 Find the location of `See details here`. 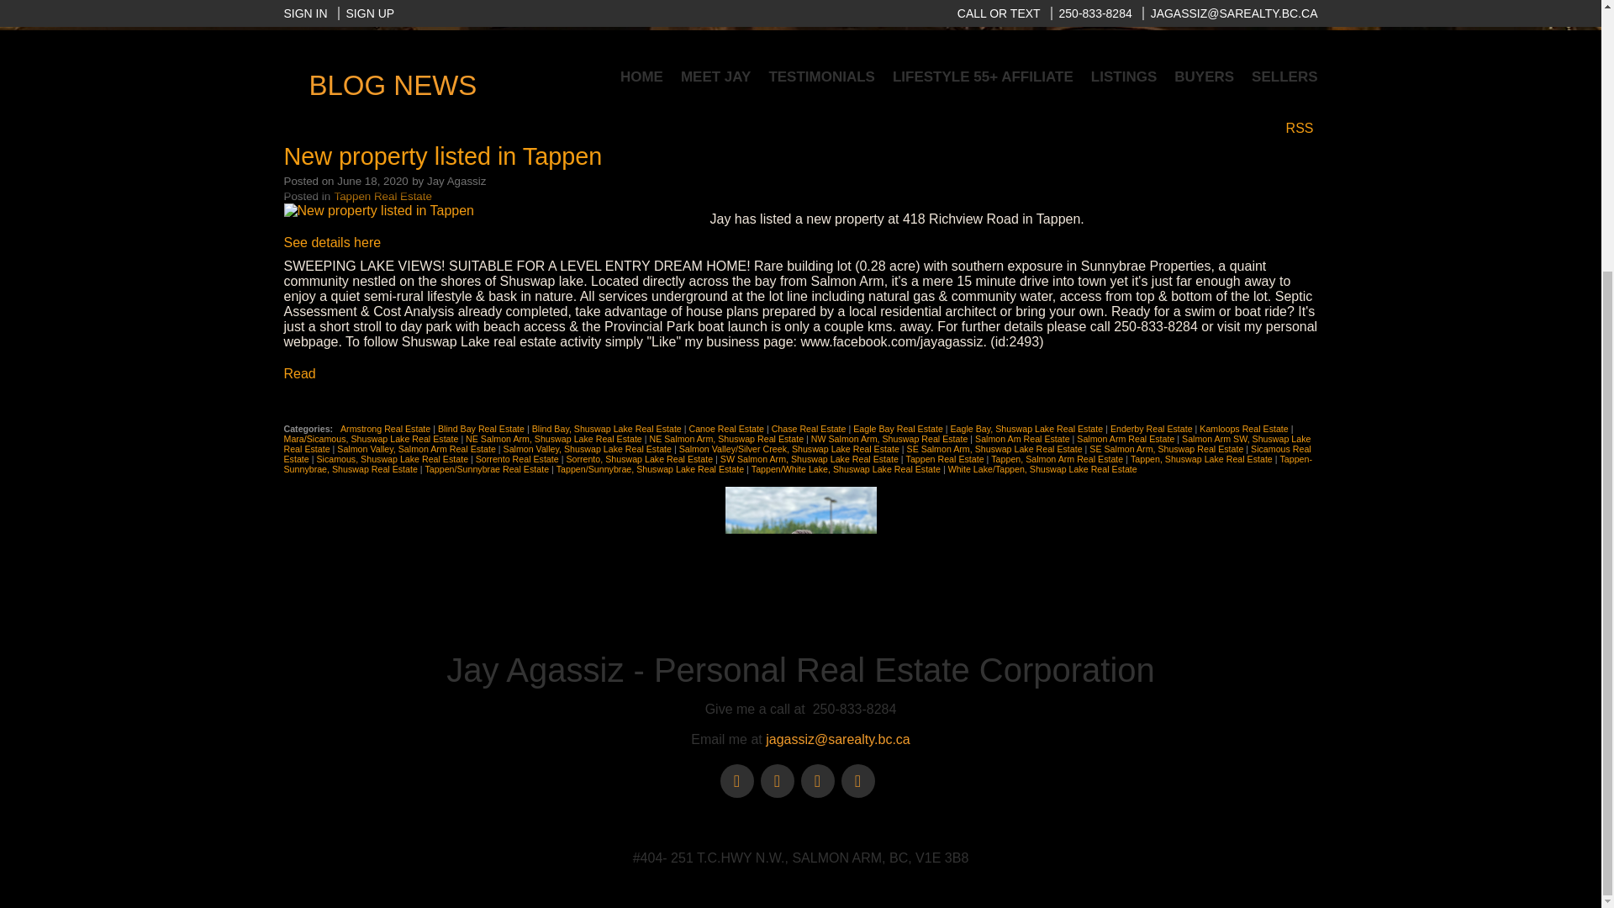

See details here is located at coordinates (332, 242).